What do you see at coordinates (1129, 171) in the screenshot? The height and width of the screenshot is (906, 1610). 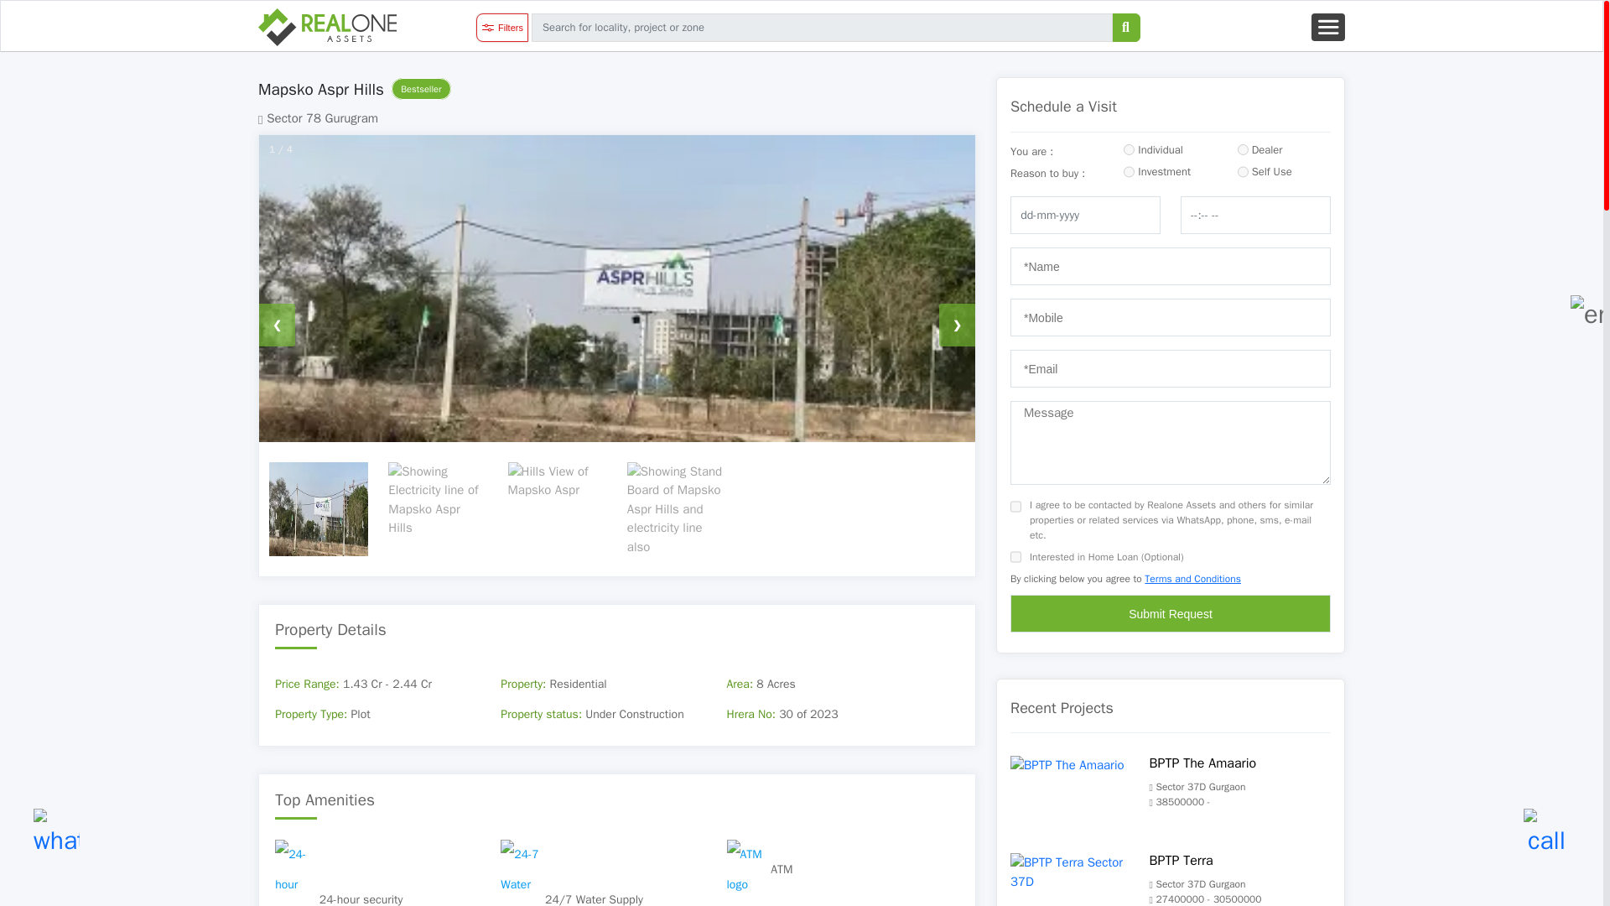 I see `Investment` at bounding box center [1129, 171].